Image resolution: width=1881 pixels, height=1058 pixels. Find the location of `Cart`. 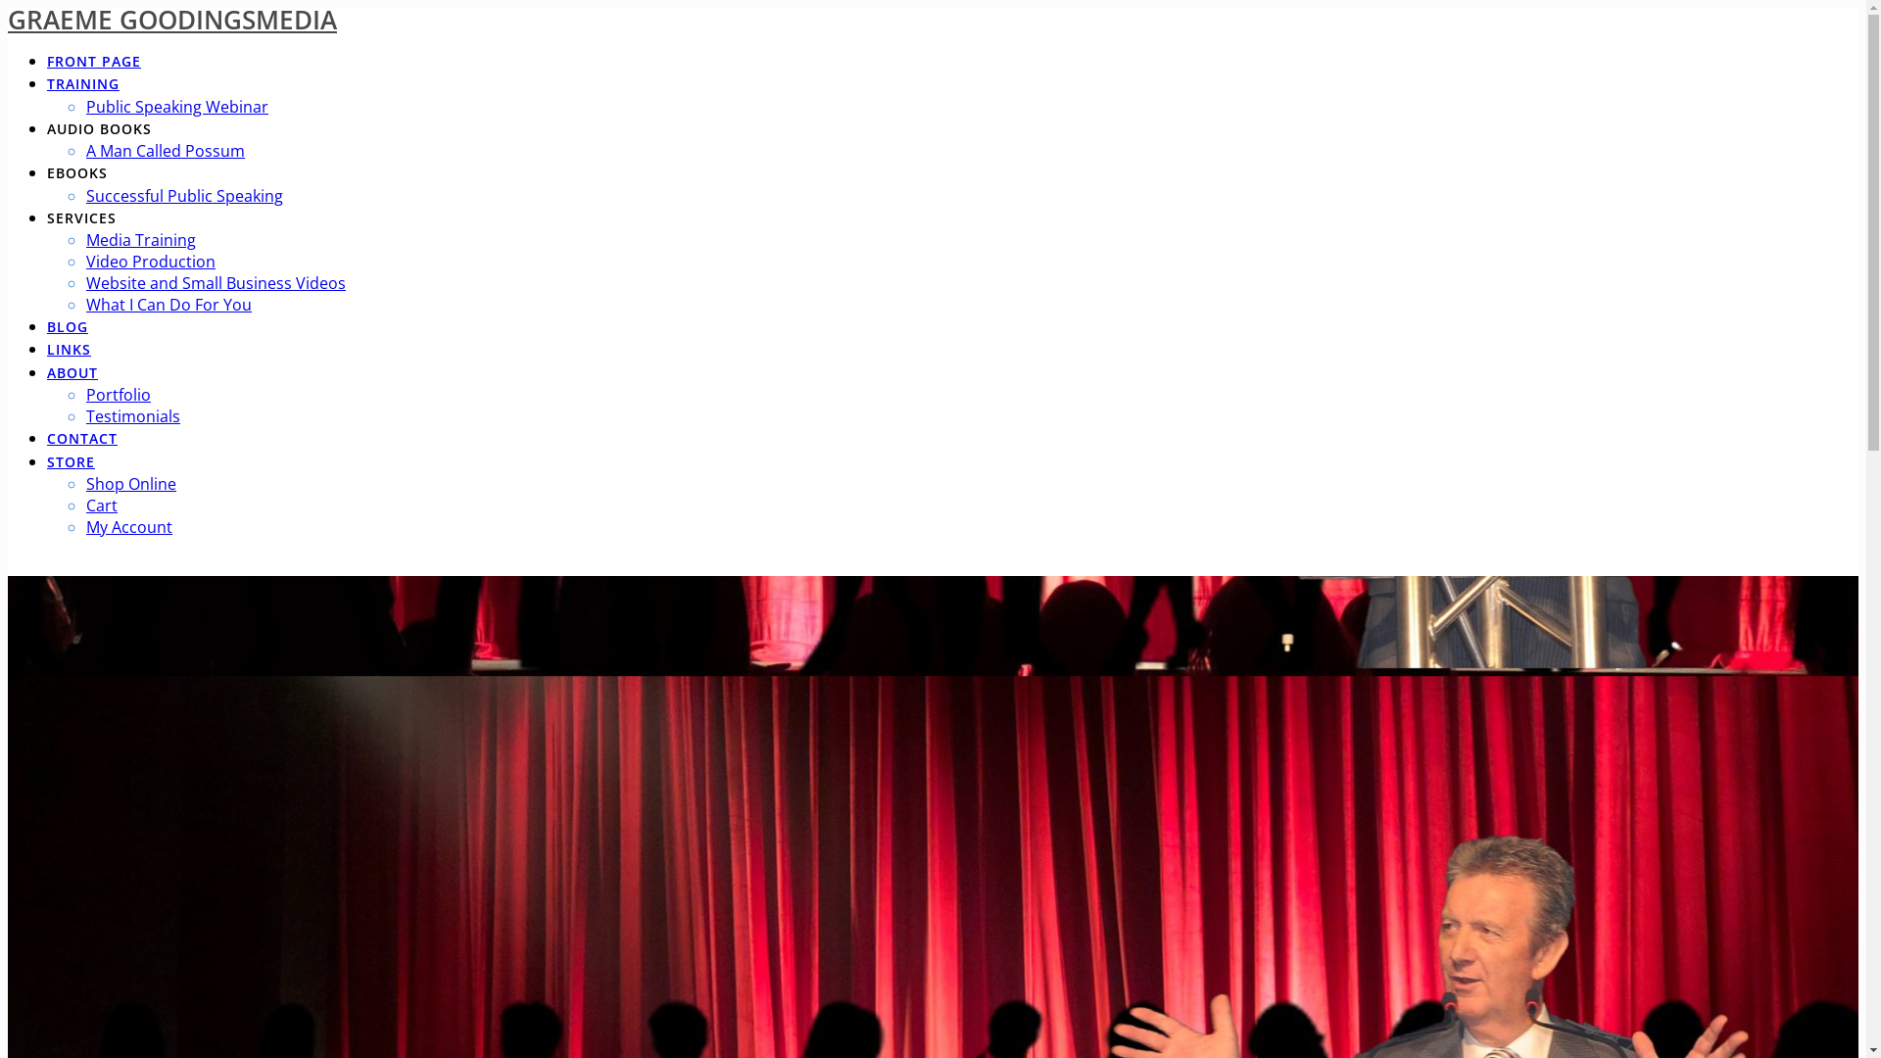

Cart is located at coordinates (102, 505).